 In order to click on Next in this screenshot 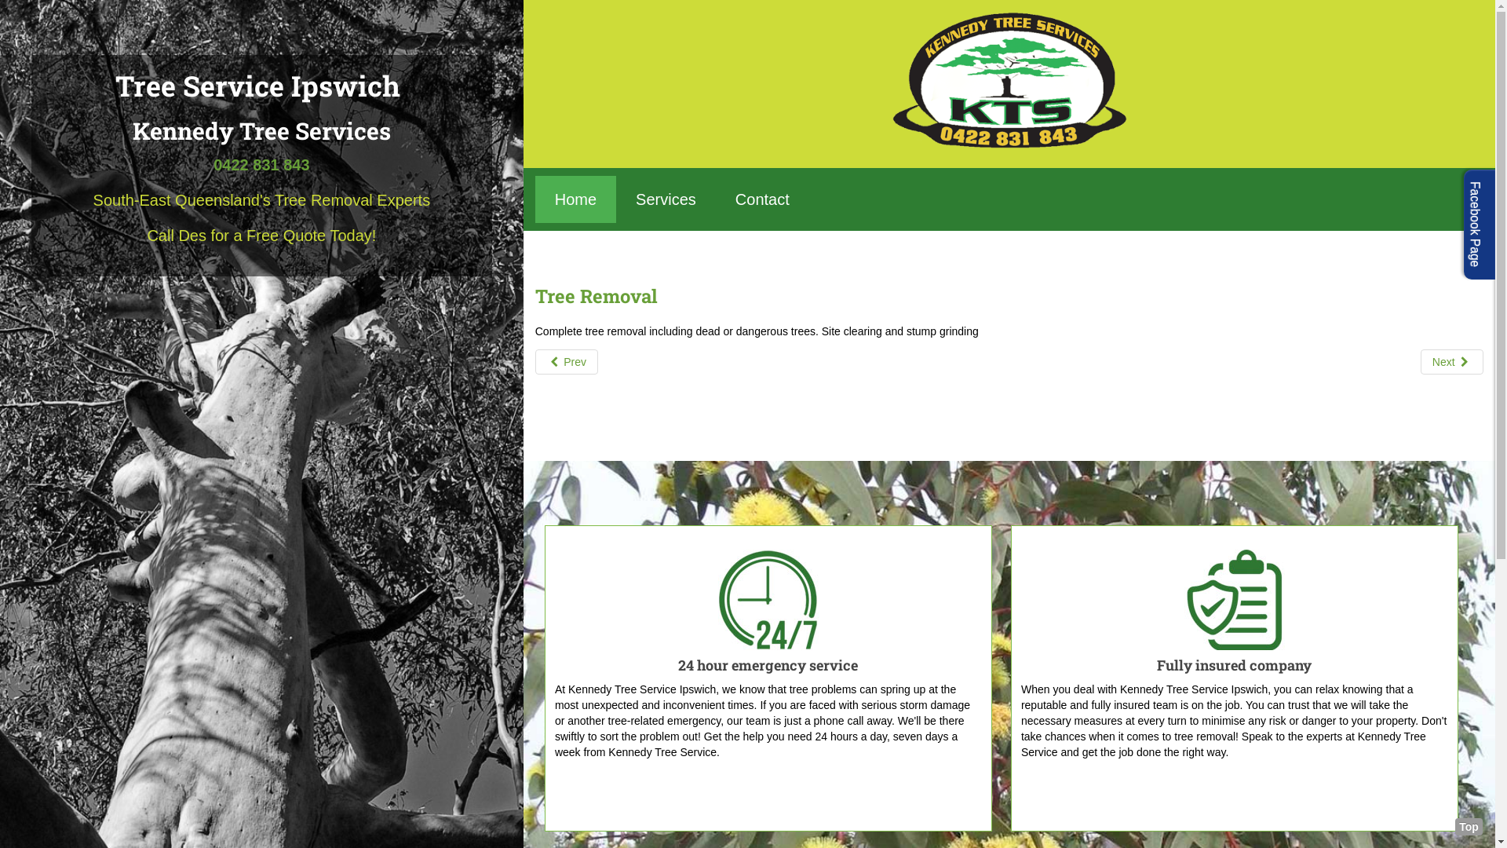, I will do `click(1452, 362)`.